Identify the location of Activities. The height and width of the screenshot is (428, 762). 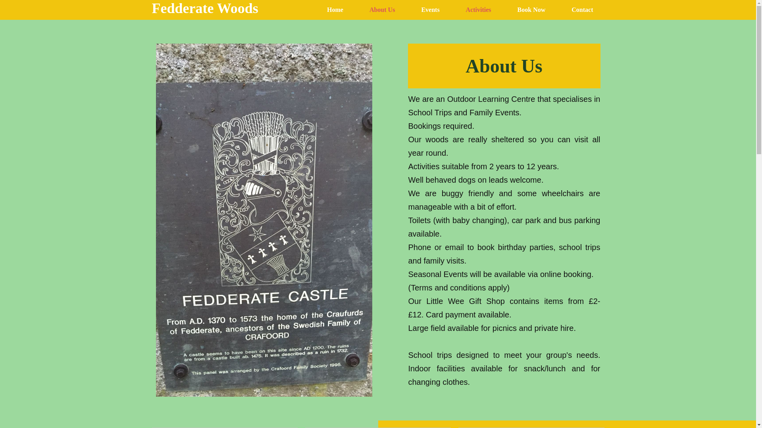
(479, 10).